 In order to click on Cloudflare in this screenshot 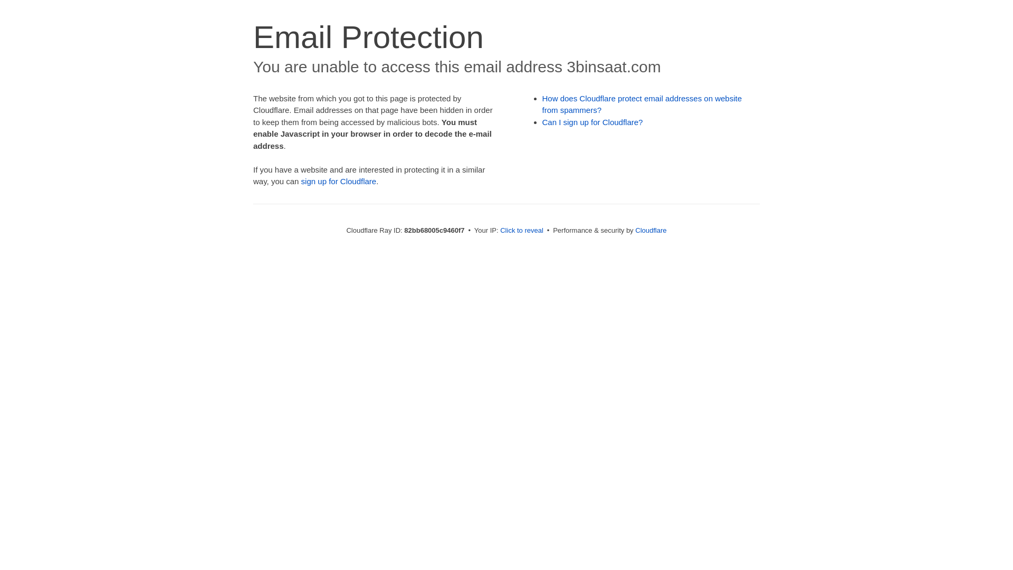, I will do `click(651, 230)`.